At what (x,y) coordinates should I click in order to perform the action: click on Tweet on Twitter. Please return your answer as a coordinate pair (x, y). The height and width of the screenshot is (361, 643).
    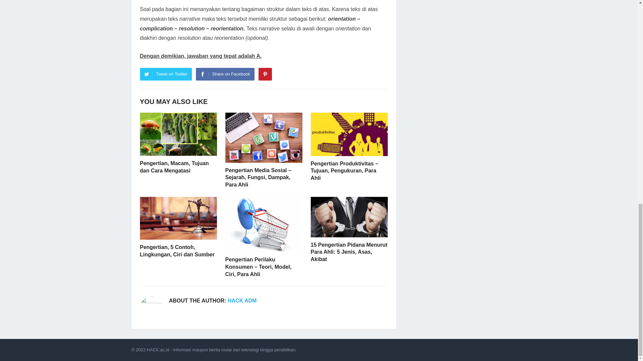
    Looking at the image, I should click on (166, 74).